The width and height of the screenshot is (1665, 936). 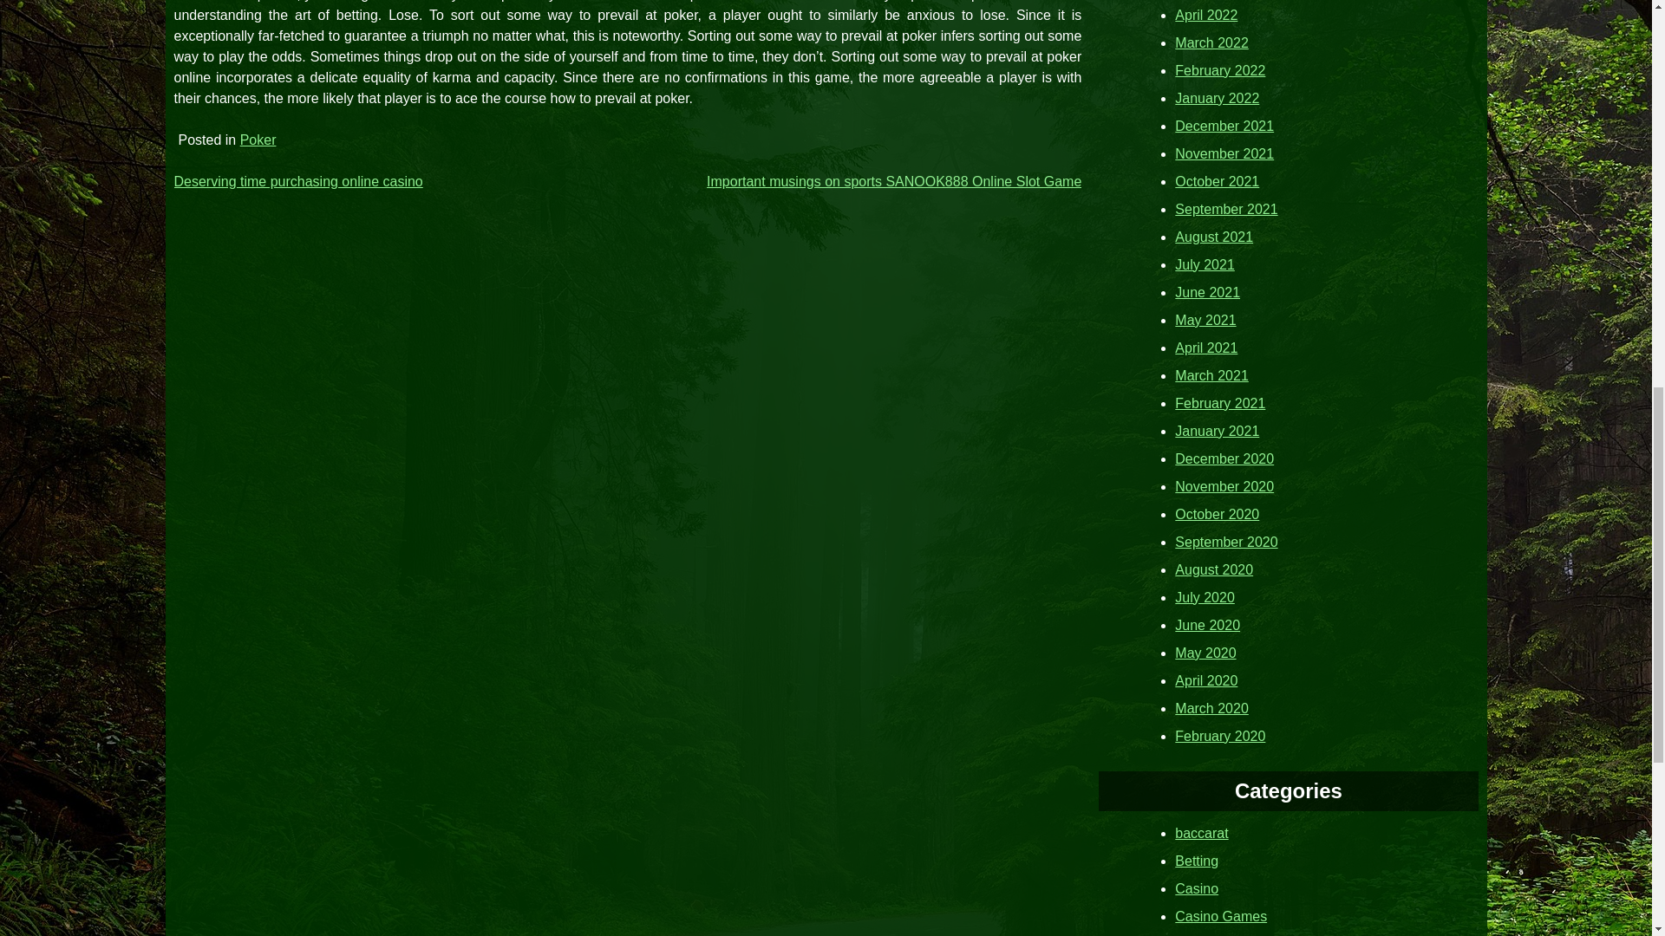 I want to click on September 2021, so click(x=1226, y=208).